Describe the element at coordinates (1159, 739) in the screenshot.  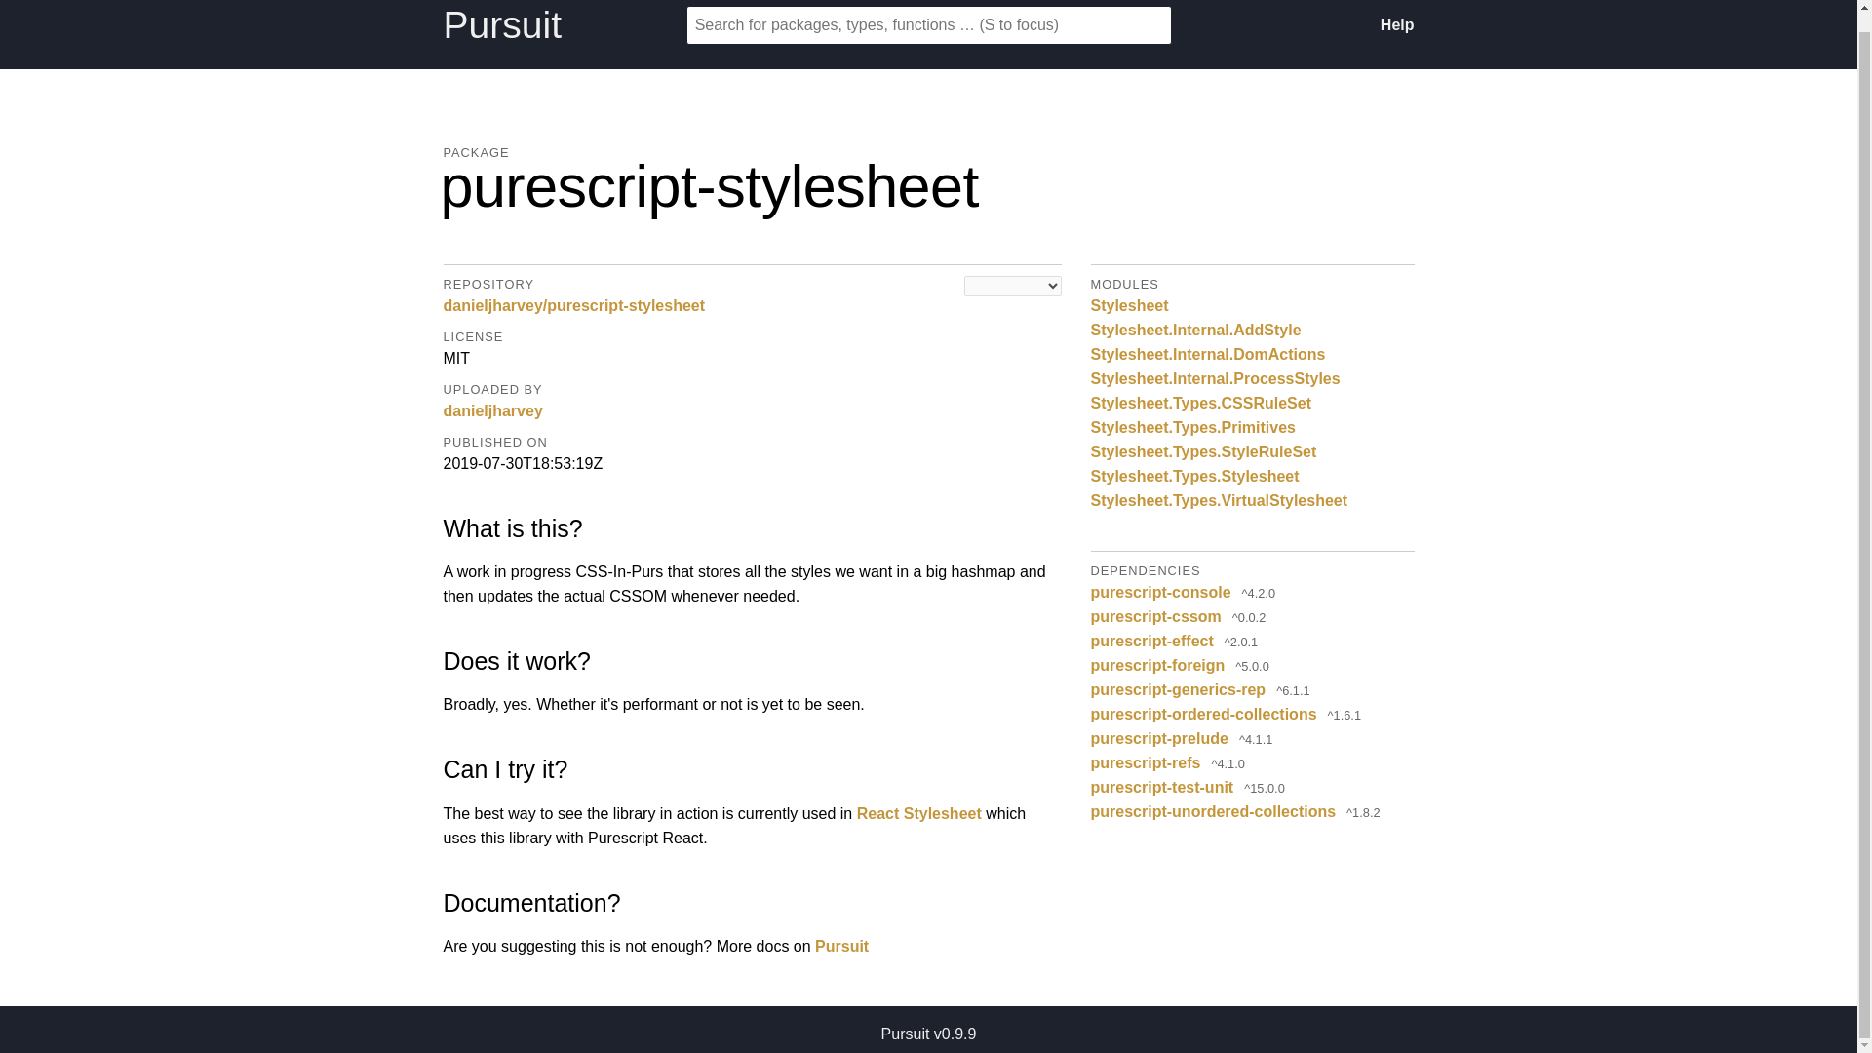
I see `purescript-prelude` at that location.